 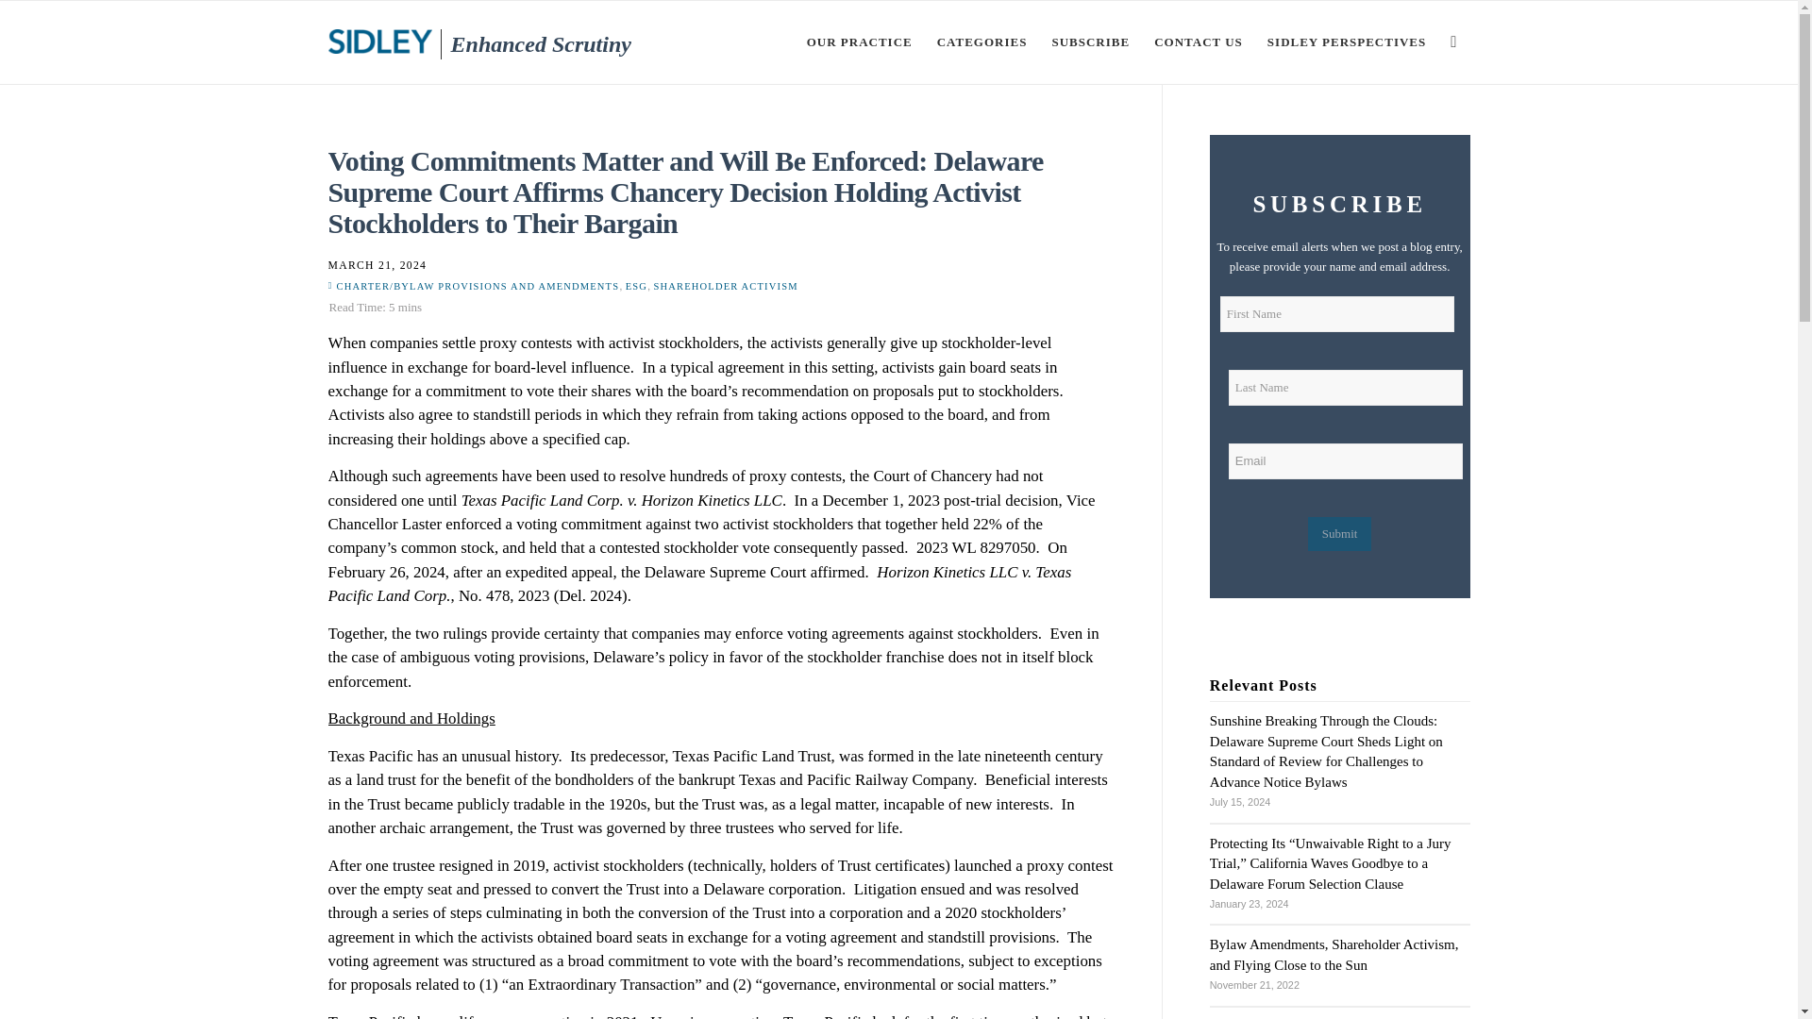 What do you see at coordinates (1199, 42) in the screenshot?
I see `CONTACT US` at bounding box center [1199, 42].